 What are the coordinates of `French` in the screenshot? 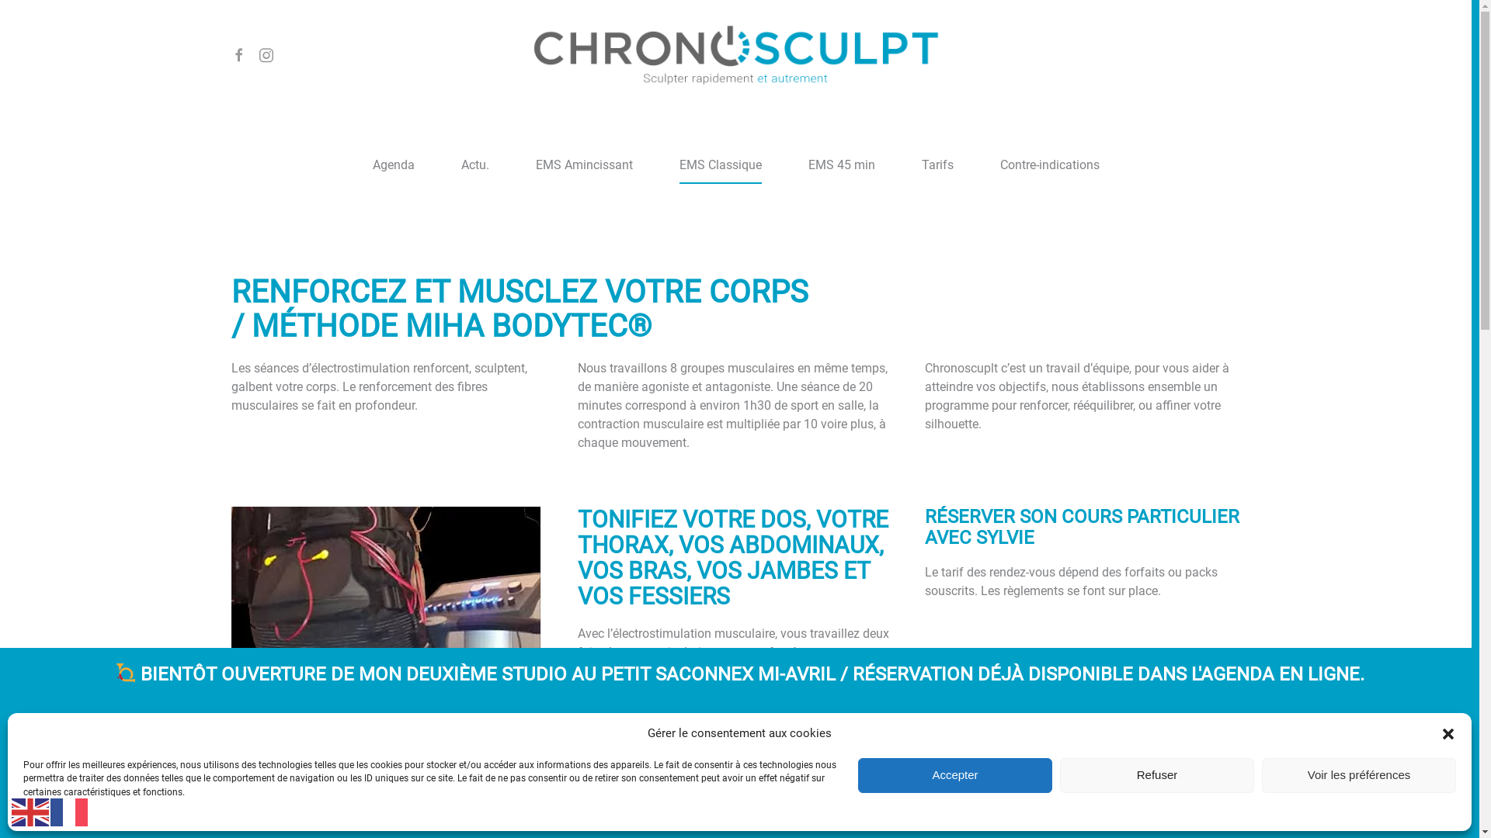 It's located at (70, 812).